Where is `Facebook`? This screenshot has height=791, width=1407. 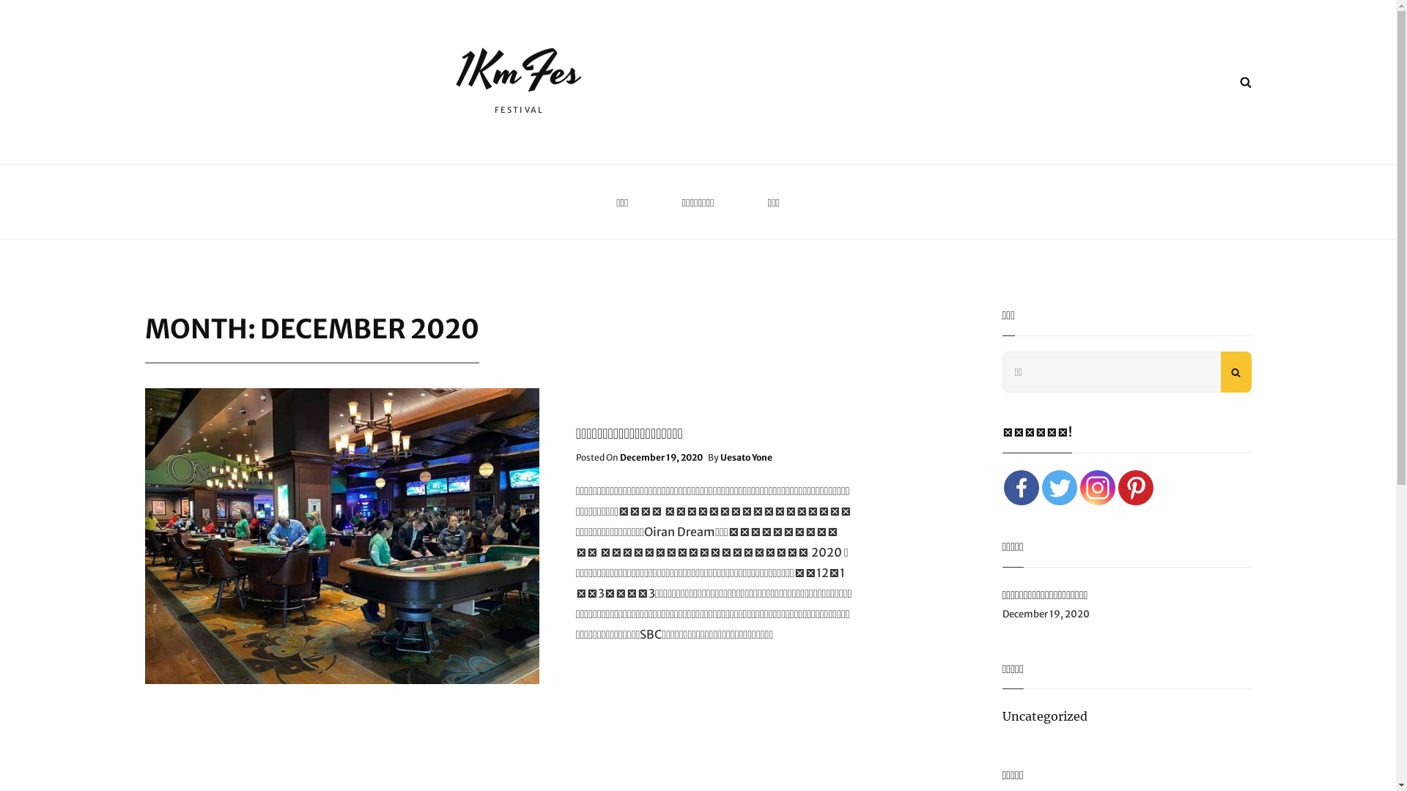 Facebook is located at coordinates (1022, 488).